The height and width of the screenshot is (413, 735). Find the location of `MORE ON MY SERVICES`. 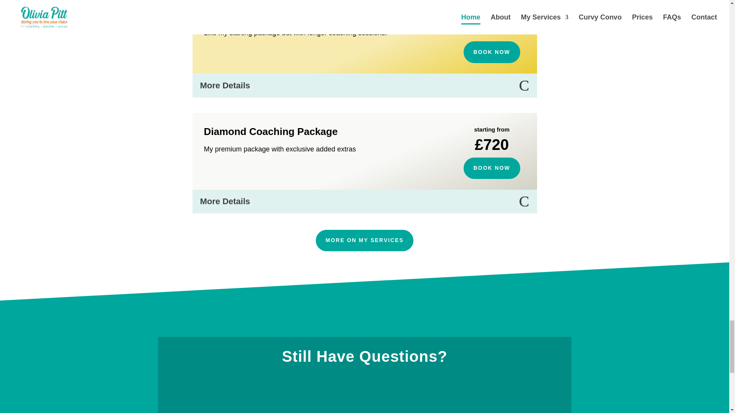

MORE ON MY SERVICES is located at coordinates (364, 240).